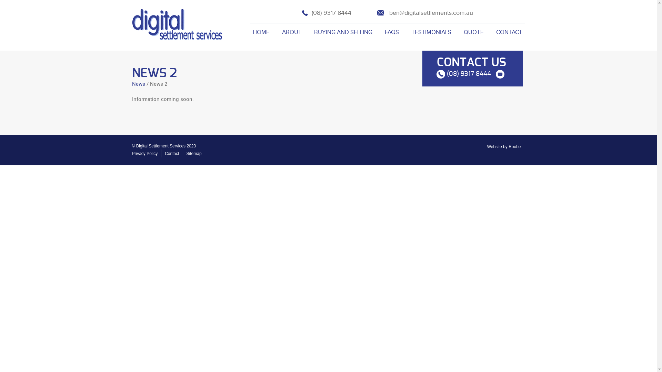 Image resolution: width=662 pixels, height=372 pixels. I want to click on (08) 9317 8444, so click(327, 13).